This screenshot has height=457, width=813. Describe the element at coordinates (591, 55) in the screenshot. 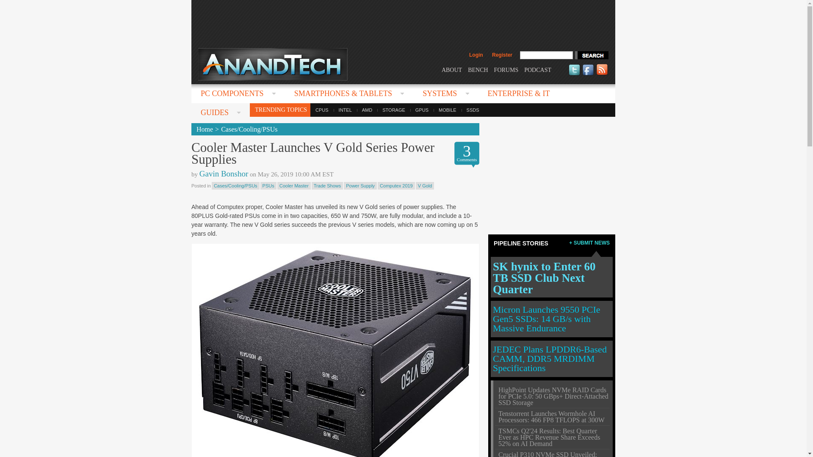

I see `search` at that location.